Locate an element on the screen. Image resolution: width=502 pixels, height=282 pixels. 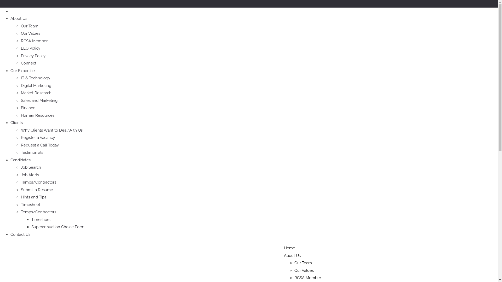
Timesheet is located at coordinates (31, 204).